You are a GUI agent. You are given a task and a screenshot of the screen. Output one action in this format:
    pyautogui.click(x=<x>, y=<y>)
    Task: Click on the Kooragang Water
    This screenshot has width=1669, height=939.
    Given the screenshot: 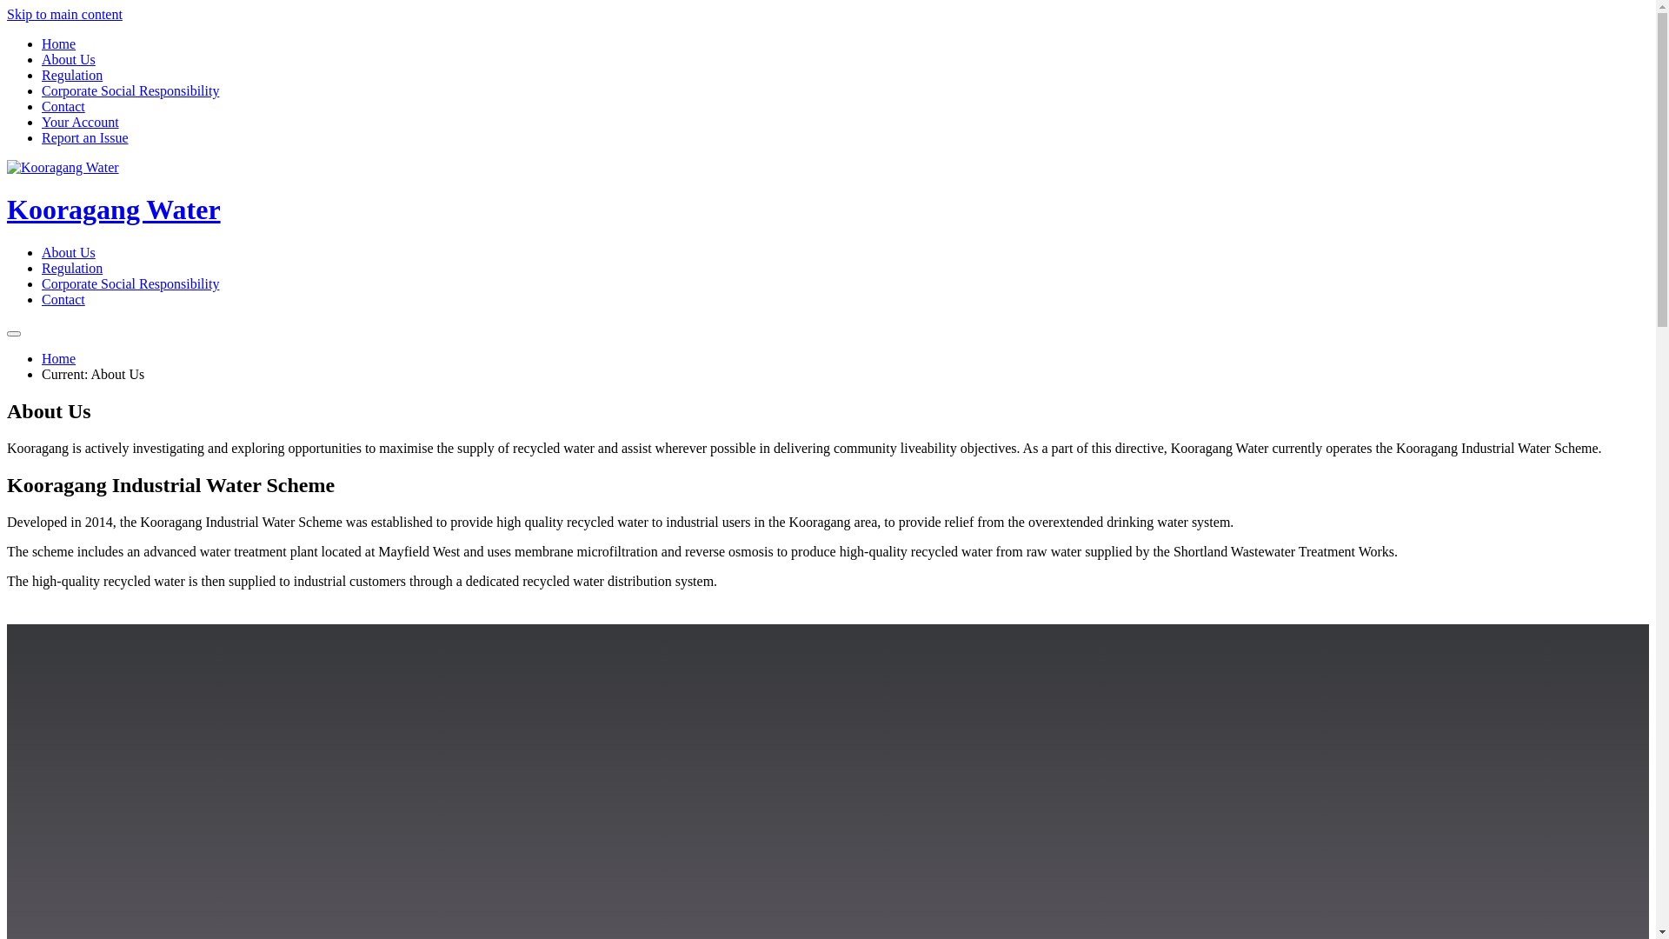 What is the action you would take?
    pyautogui.click(x=828, y=193)
    